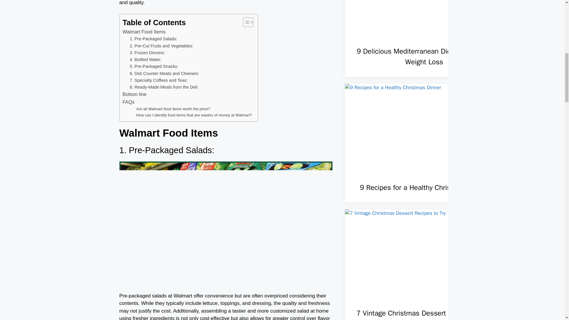 The height and width of the screenshot is (320, 569). What do you see at coordinates (135, 94) in the screenshot?
I see `Bottom line` at bounding box center [135, 94].